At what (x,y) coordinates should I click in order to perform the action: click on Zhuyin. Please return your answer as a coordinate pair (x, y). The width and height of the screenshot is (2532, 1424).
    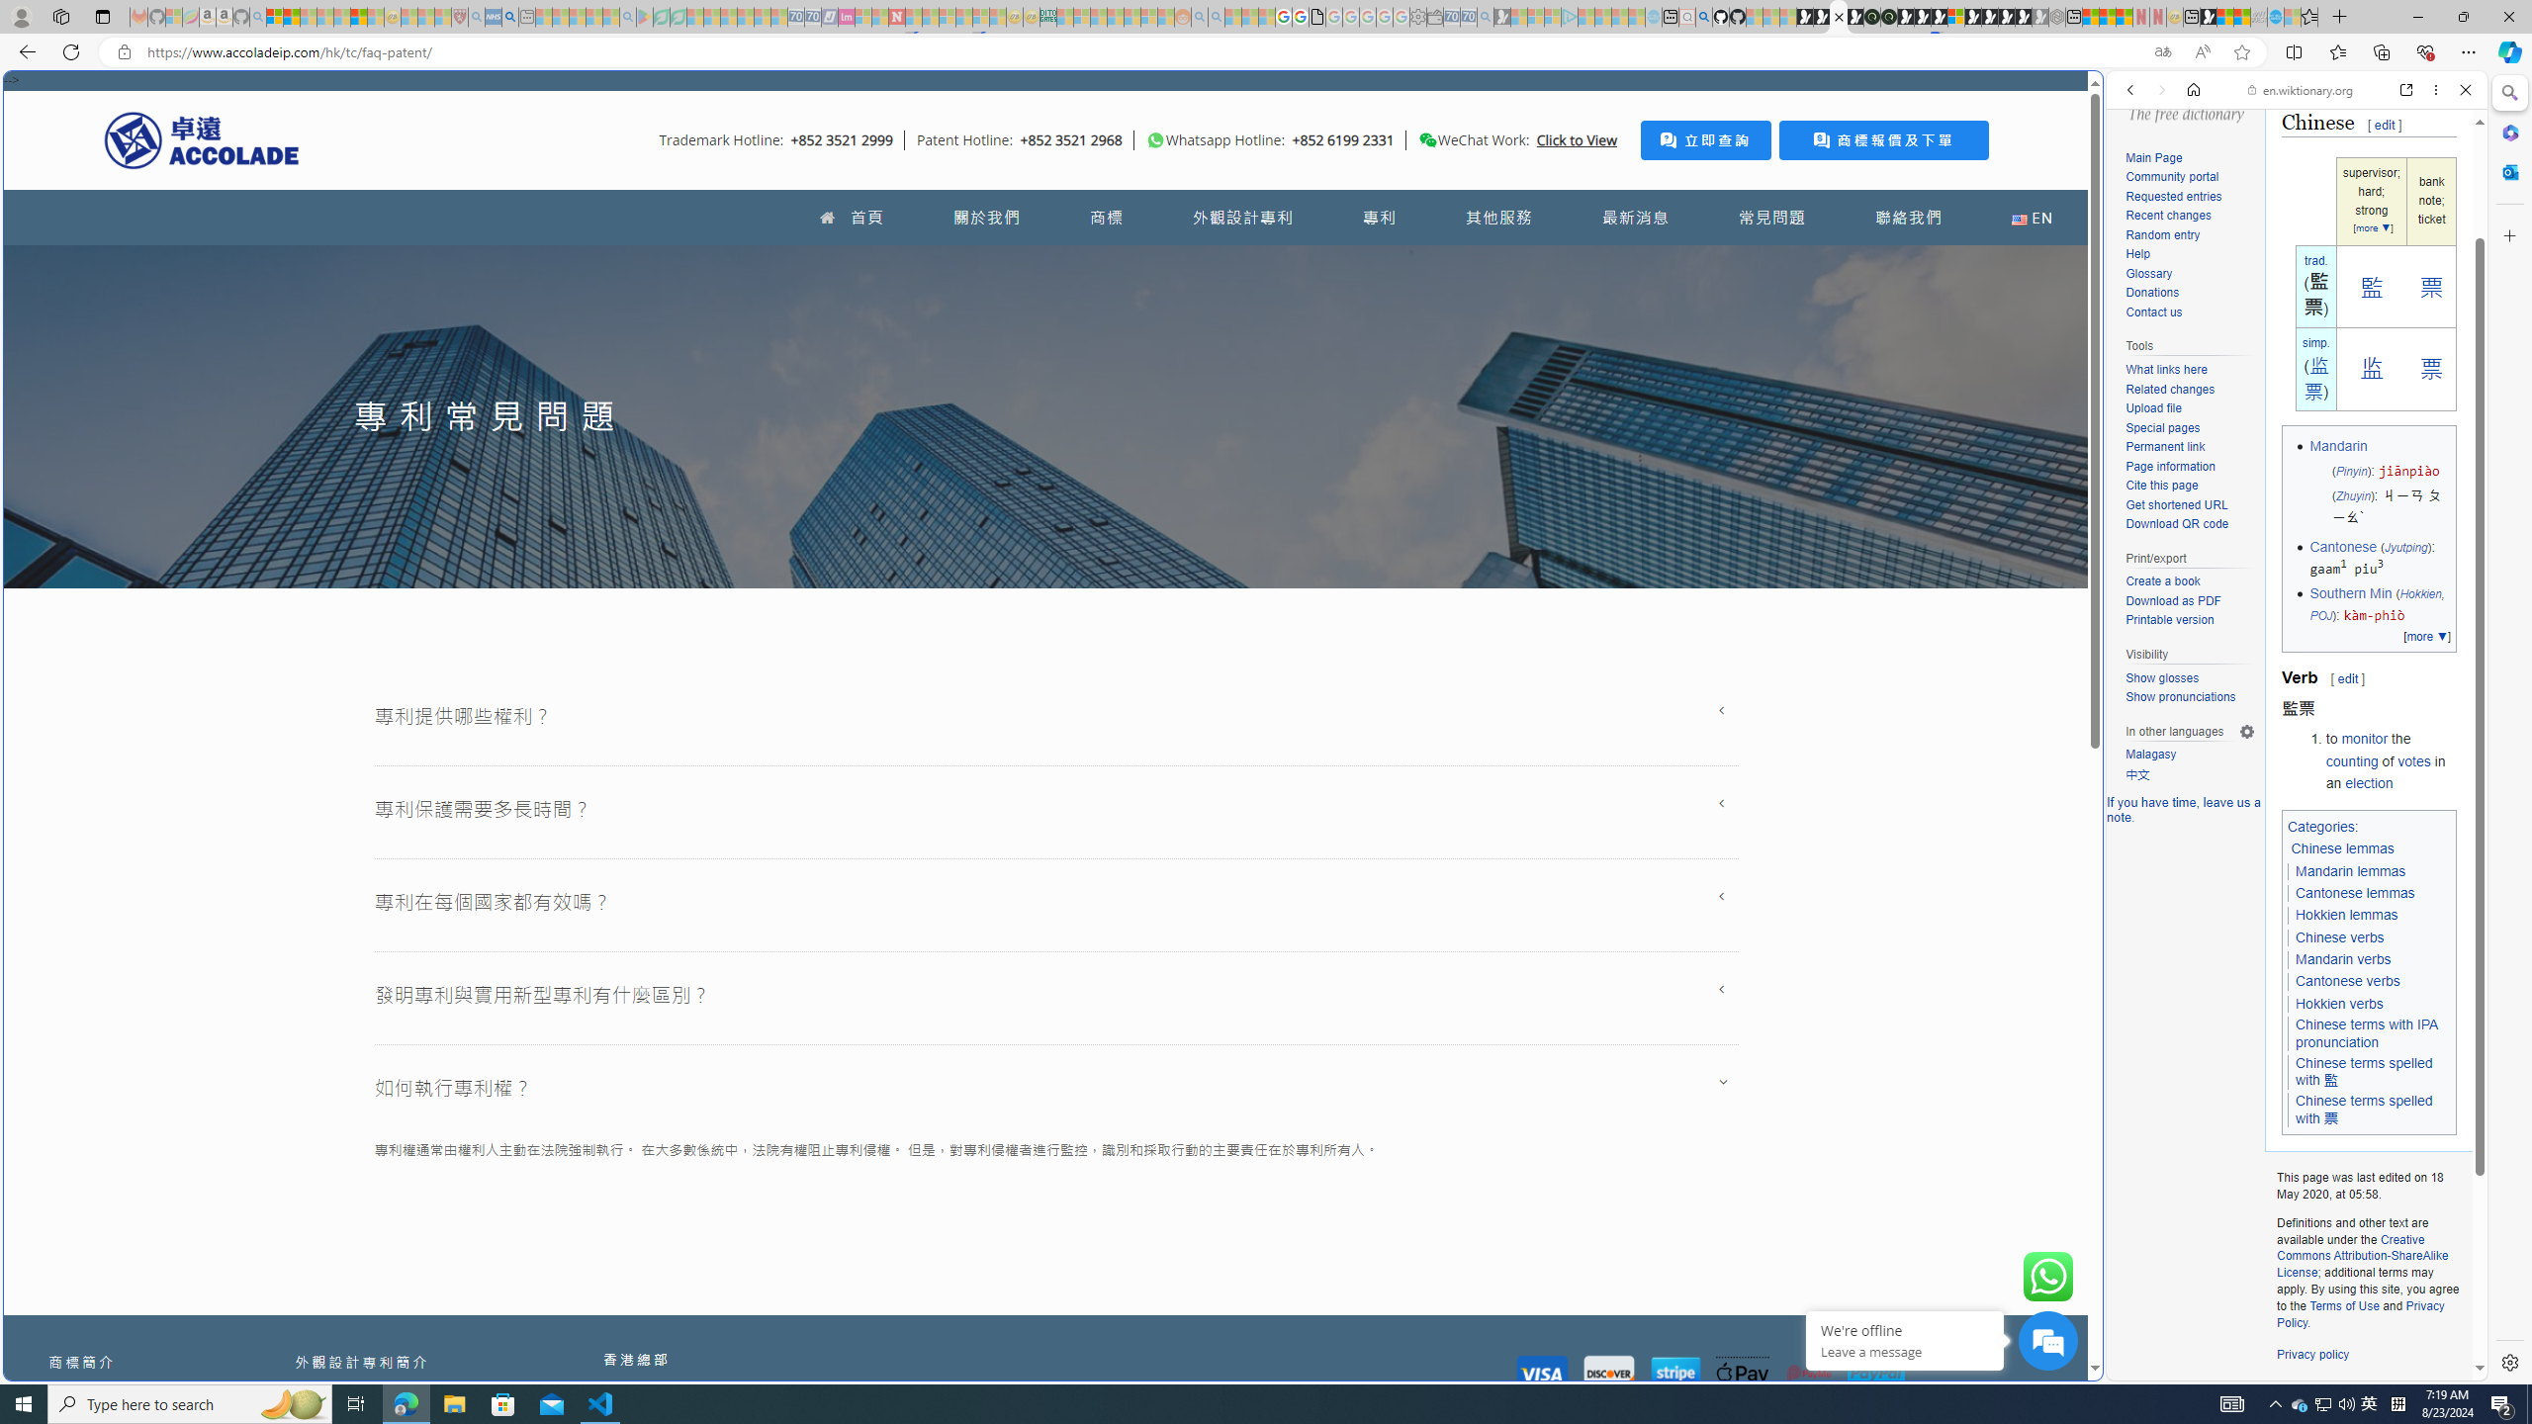
    Looking at the image, I should click on (2352, 496).